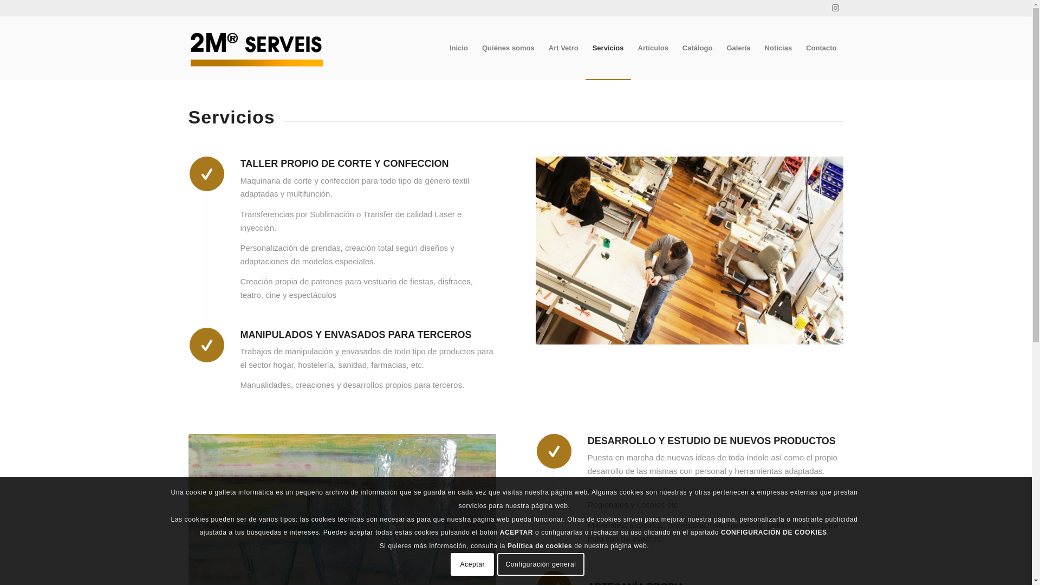  I want to click on Art Vetro, so click(563, 48).